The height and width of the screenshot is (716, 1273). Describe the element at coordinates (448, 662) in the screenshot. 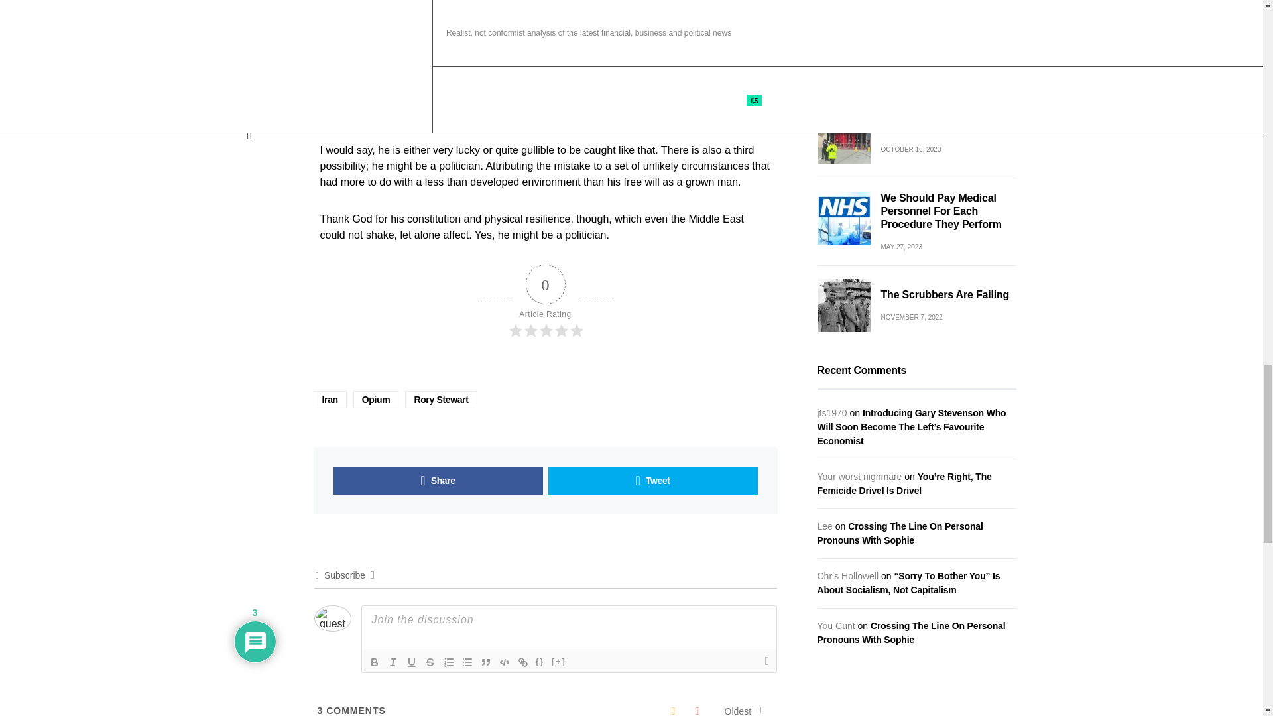

I see `Ordered List` at that location.